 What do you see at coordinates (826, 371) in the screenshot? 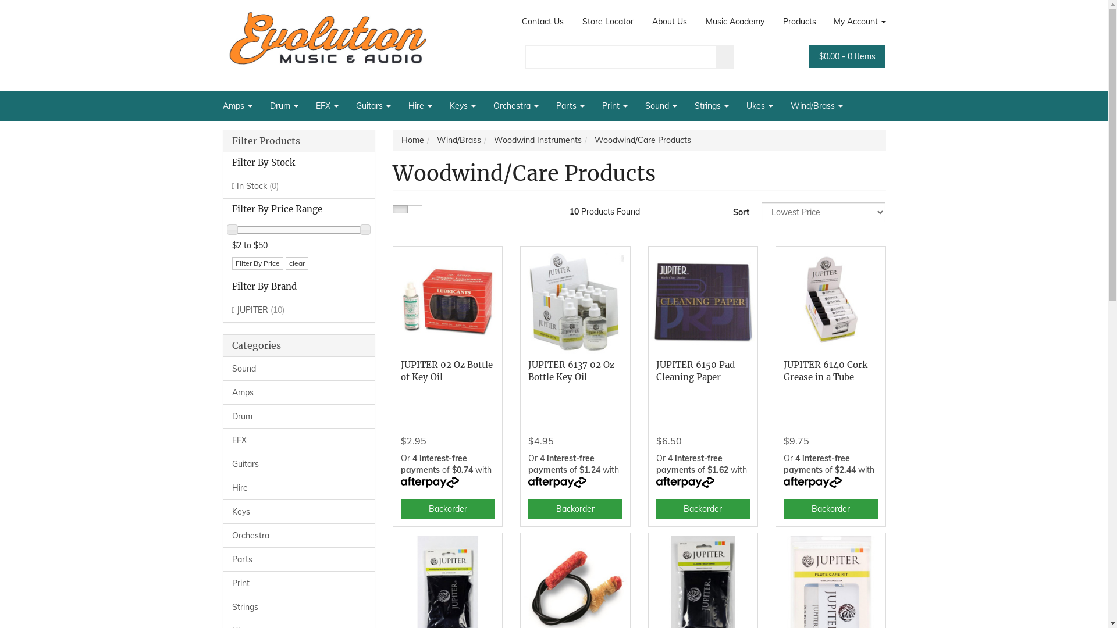
I see `JUPITER 6140 Cork Grease in a Tube` at bounding box center [826, 371].